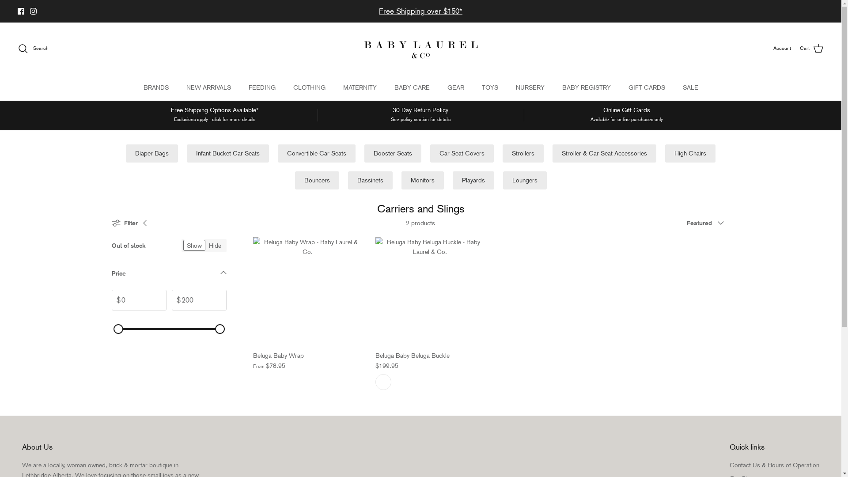 The width and height of the screenshot is (848, 477). Describe the element at coordinates (34, 11) in the screenshot. I see `Instagram` at that location.